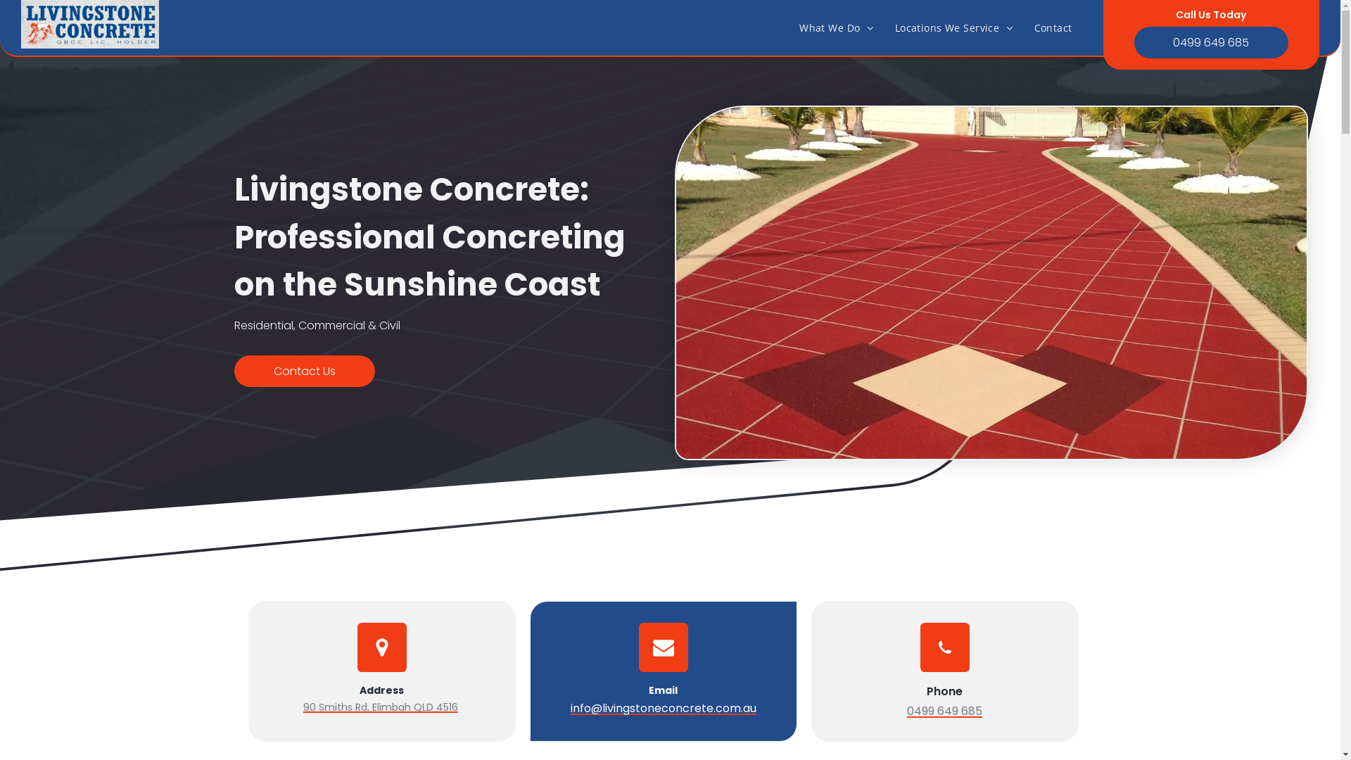  What do you see at coordinates (954, 28) in the screenshot?
I see `Locations We Service` at bounding box center [954, 28].